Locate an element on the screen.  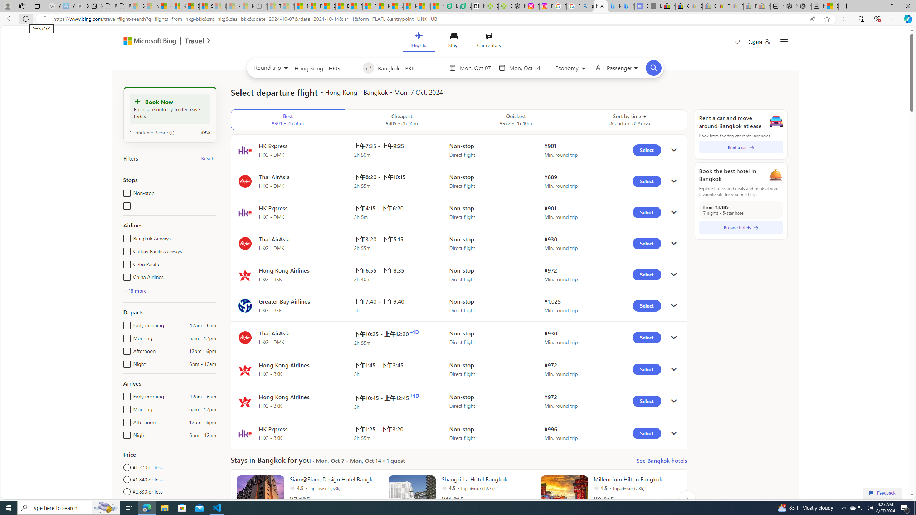
Any price is located at coordinates (170, 504).